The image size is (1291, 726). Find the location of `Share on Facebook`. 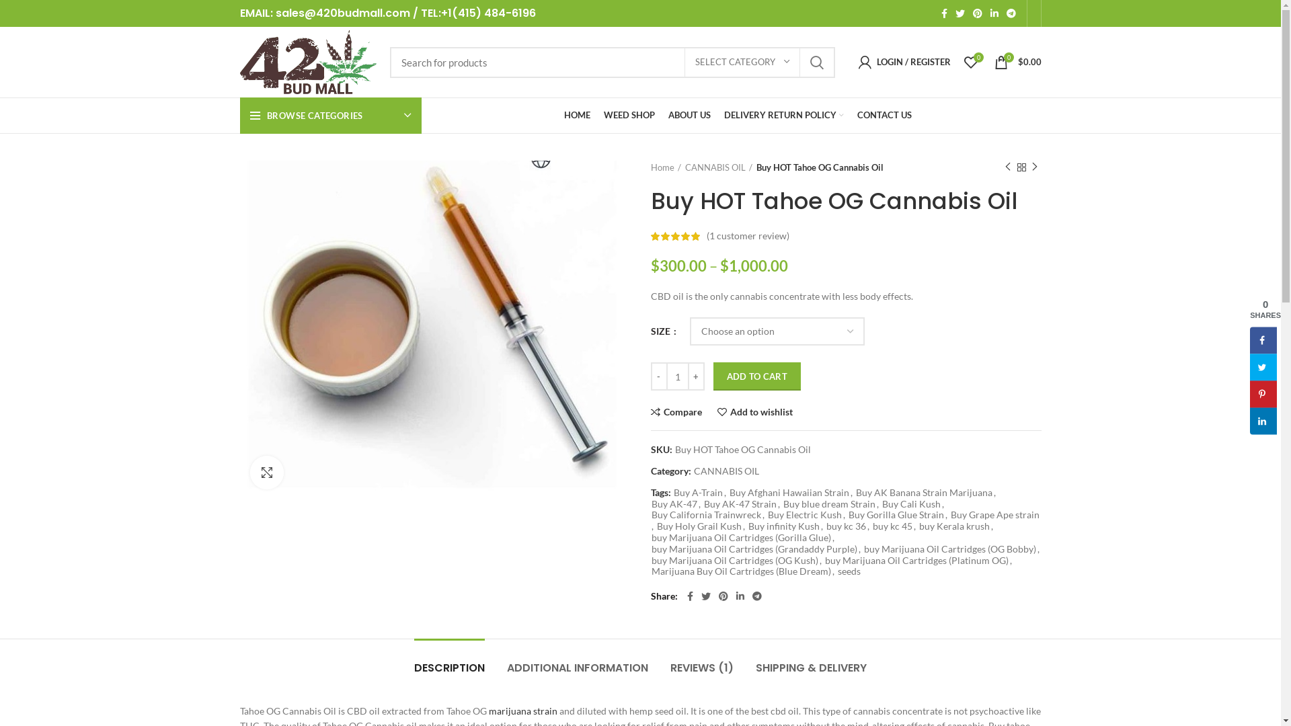

Share on Facebook is located at coordinates (1263, 340).